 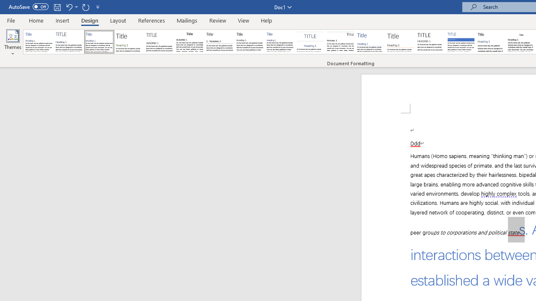 What do you see at coordinates (39, 42) in the screenshot?
I see `Document` at bounding box center [39, 42].